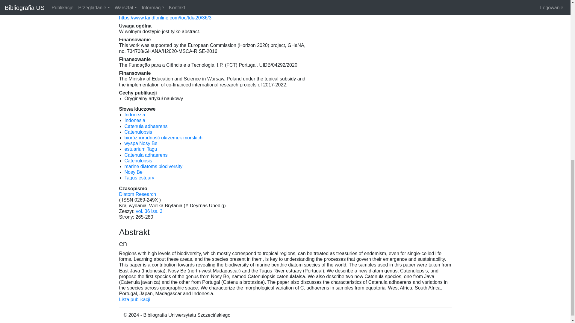  I want to click on pl, so click(138, 132).